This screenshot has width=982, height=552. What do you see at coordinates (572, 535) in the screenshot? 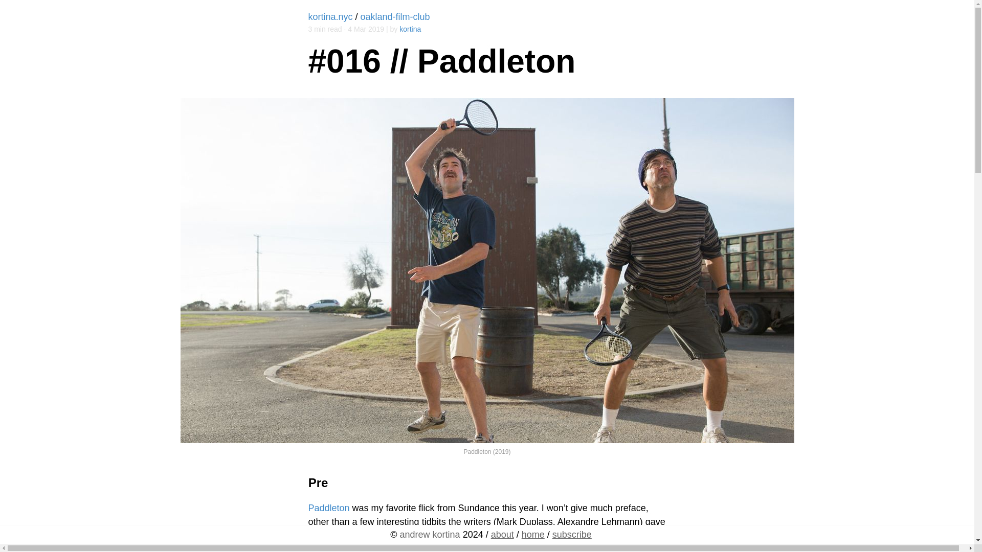
I see `subscribe` at bounding box center [572, 535].